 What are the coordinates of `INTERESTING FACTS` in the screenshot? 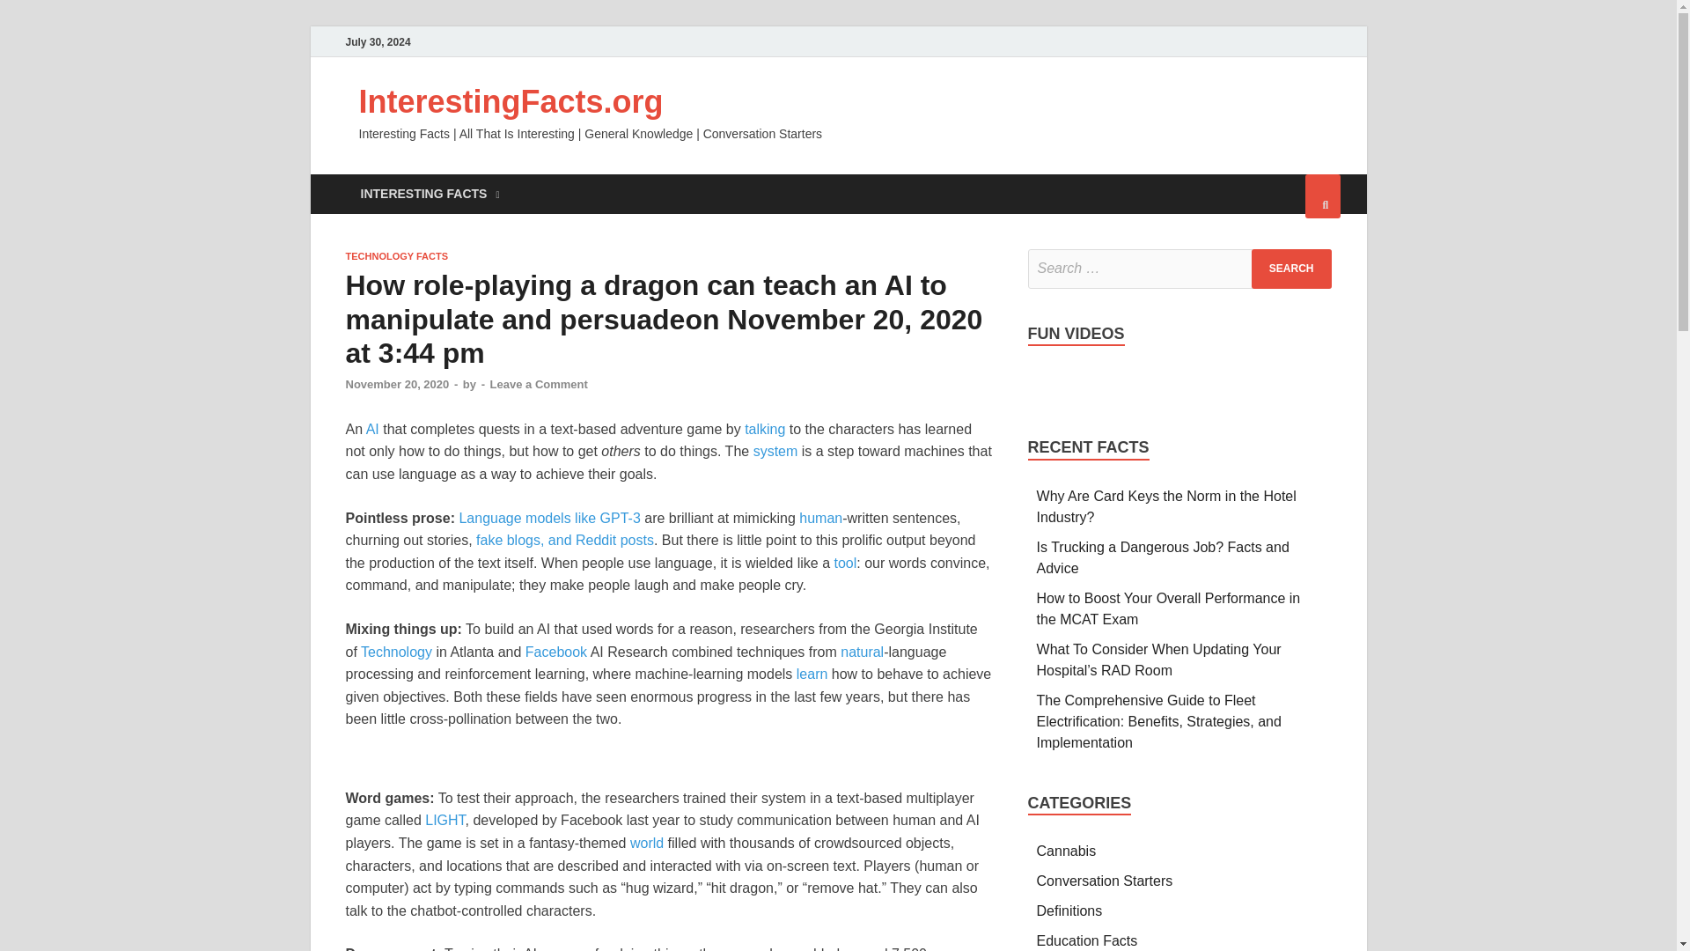 It's located at (429, 194).